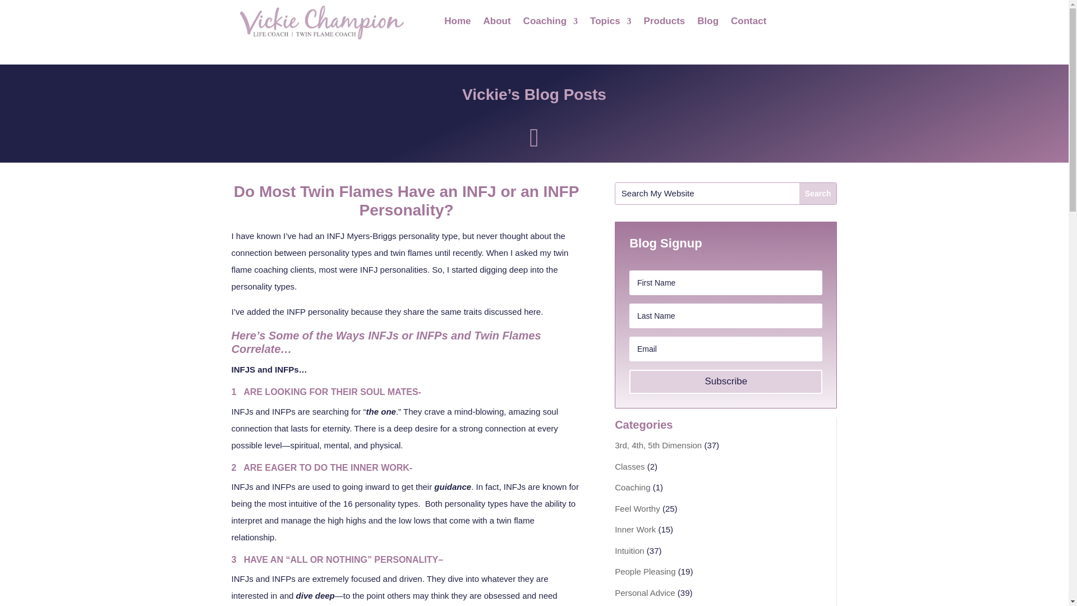 Image resolution: width=1077 pixels, height=606 pixels. I want to click on About Vickie, so click(497, 24).